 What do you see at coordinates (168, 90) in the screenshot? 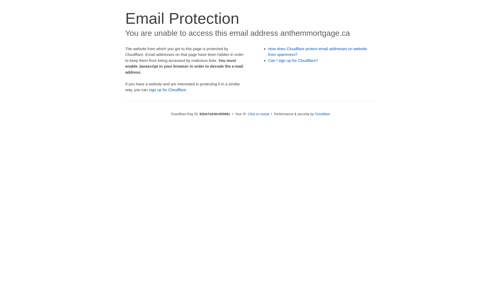
I see `sign up for Cloudflare` at bounding box center [168, 90].